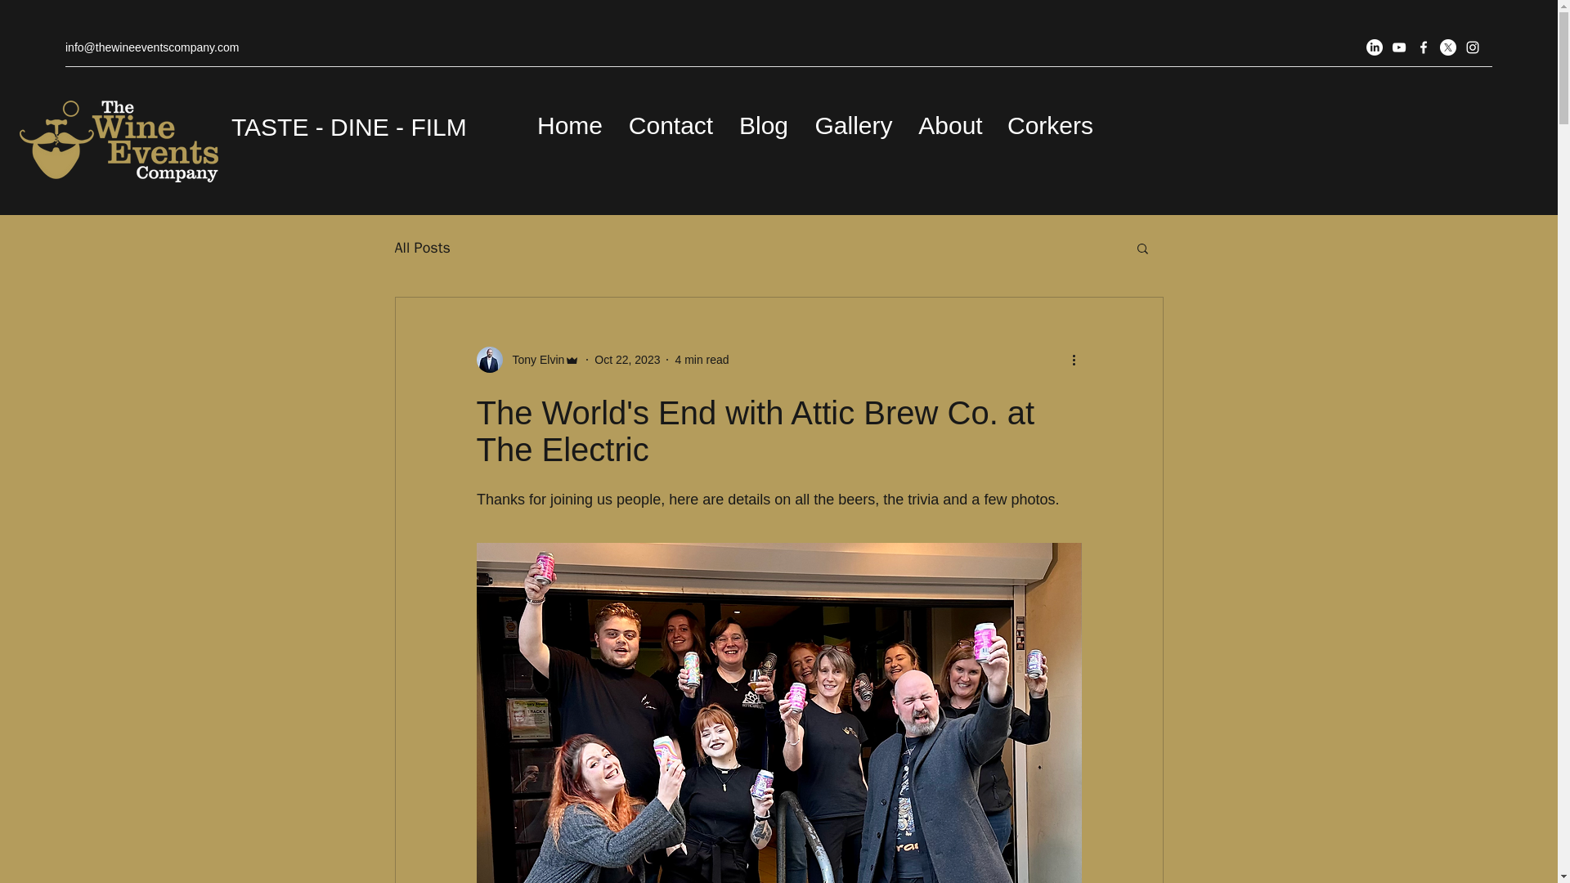  What do you see at coordinates (533, 360) in the screenshot?
I see `Tony Elvin` at bounding box center [533, 360].